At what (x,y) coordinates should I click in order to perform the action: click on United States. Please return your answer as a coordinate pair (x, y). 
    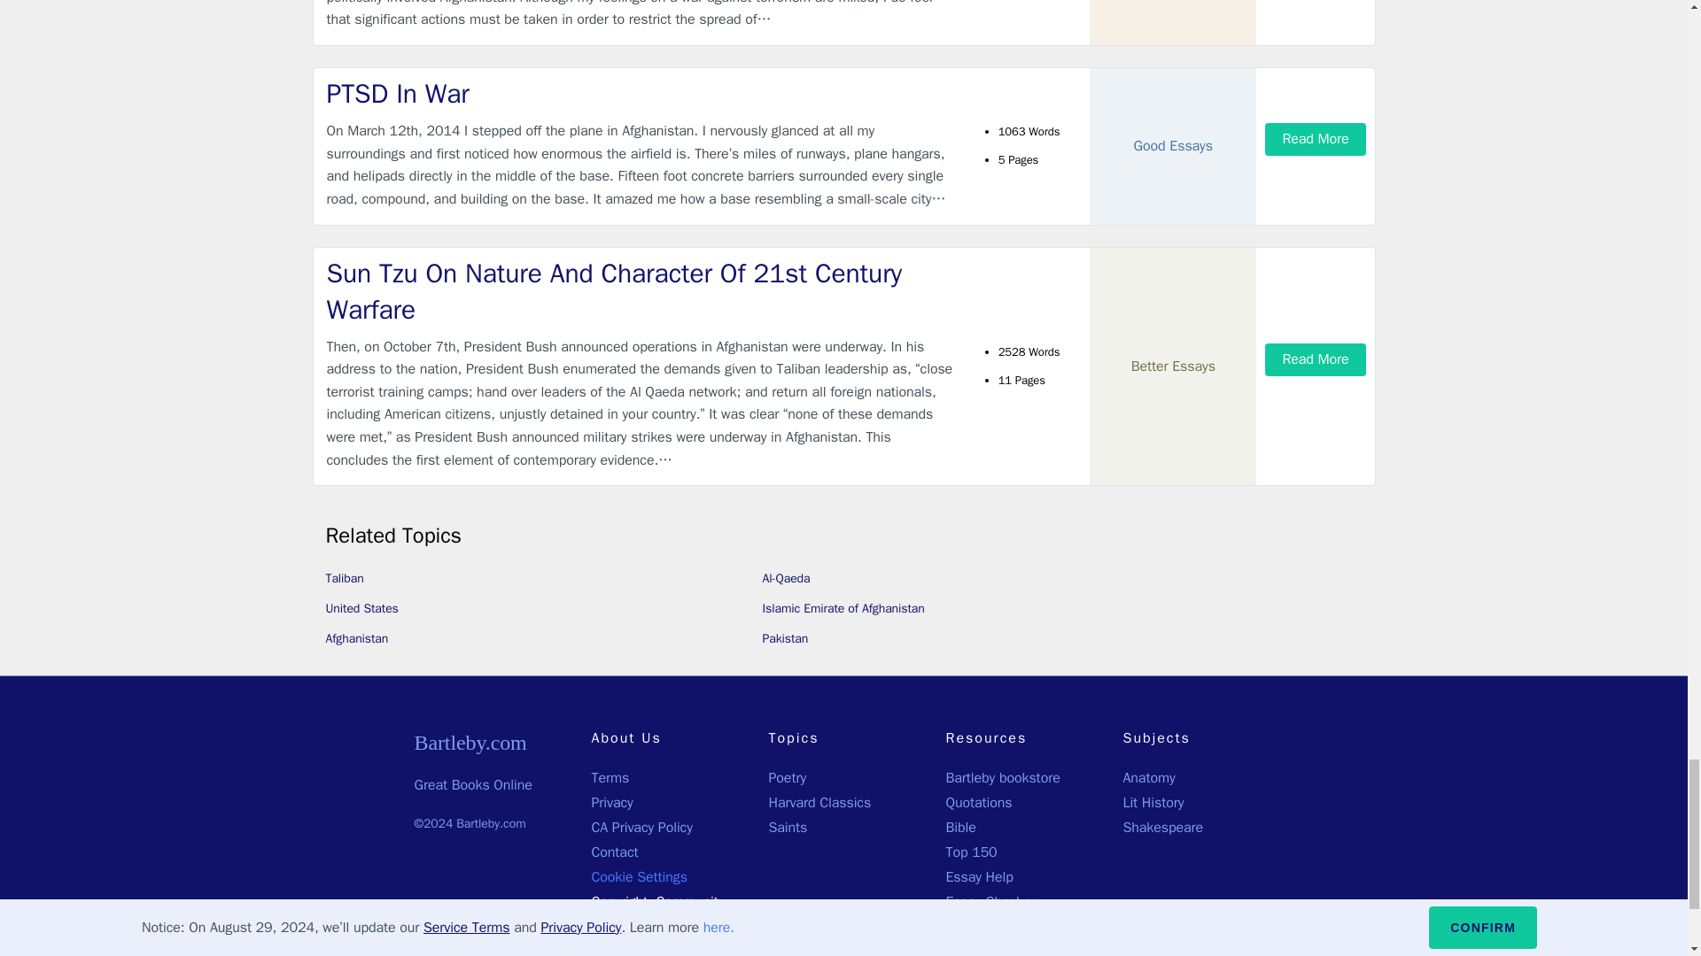
    Looking at the image, I should click on (361, 608).